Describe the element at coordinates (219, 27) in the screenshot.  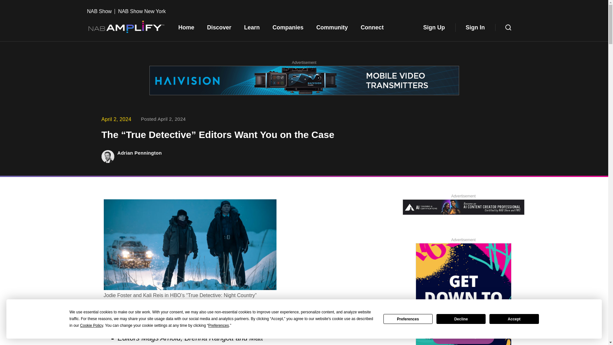
I see `Discover` at that location.